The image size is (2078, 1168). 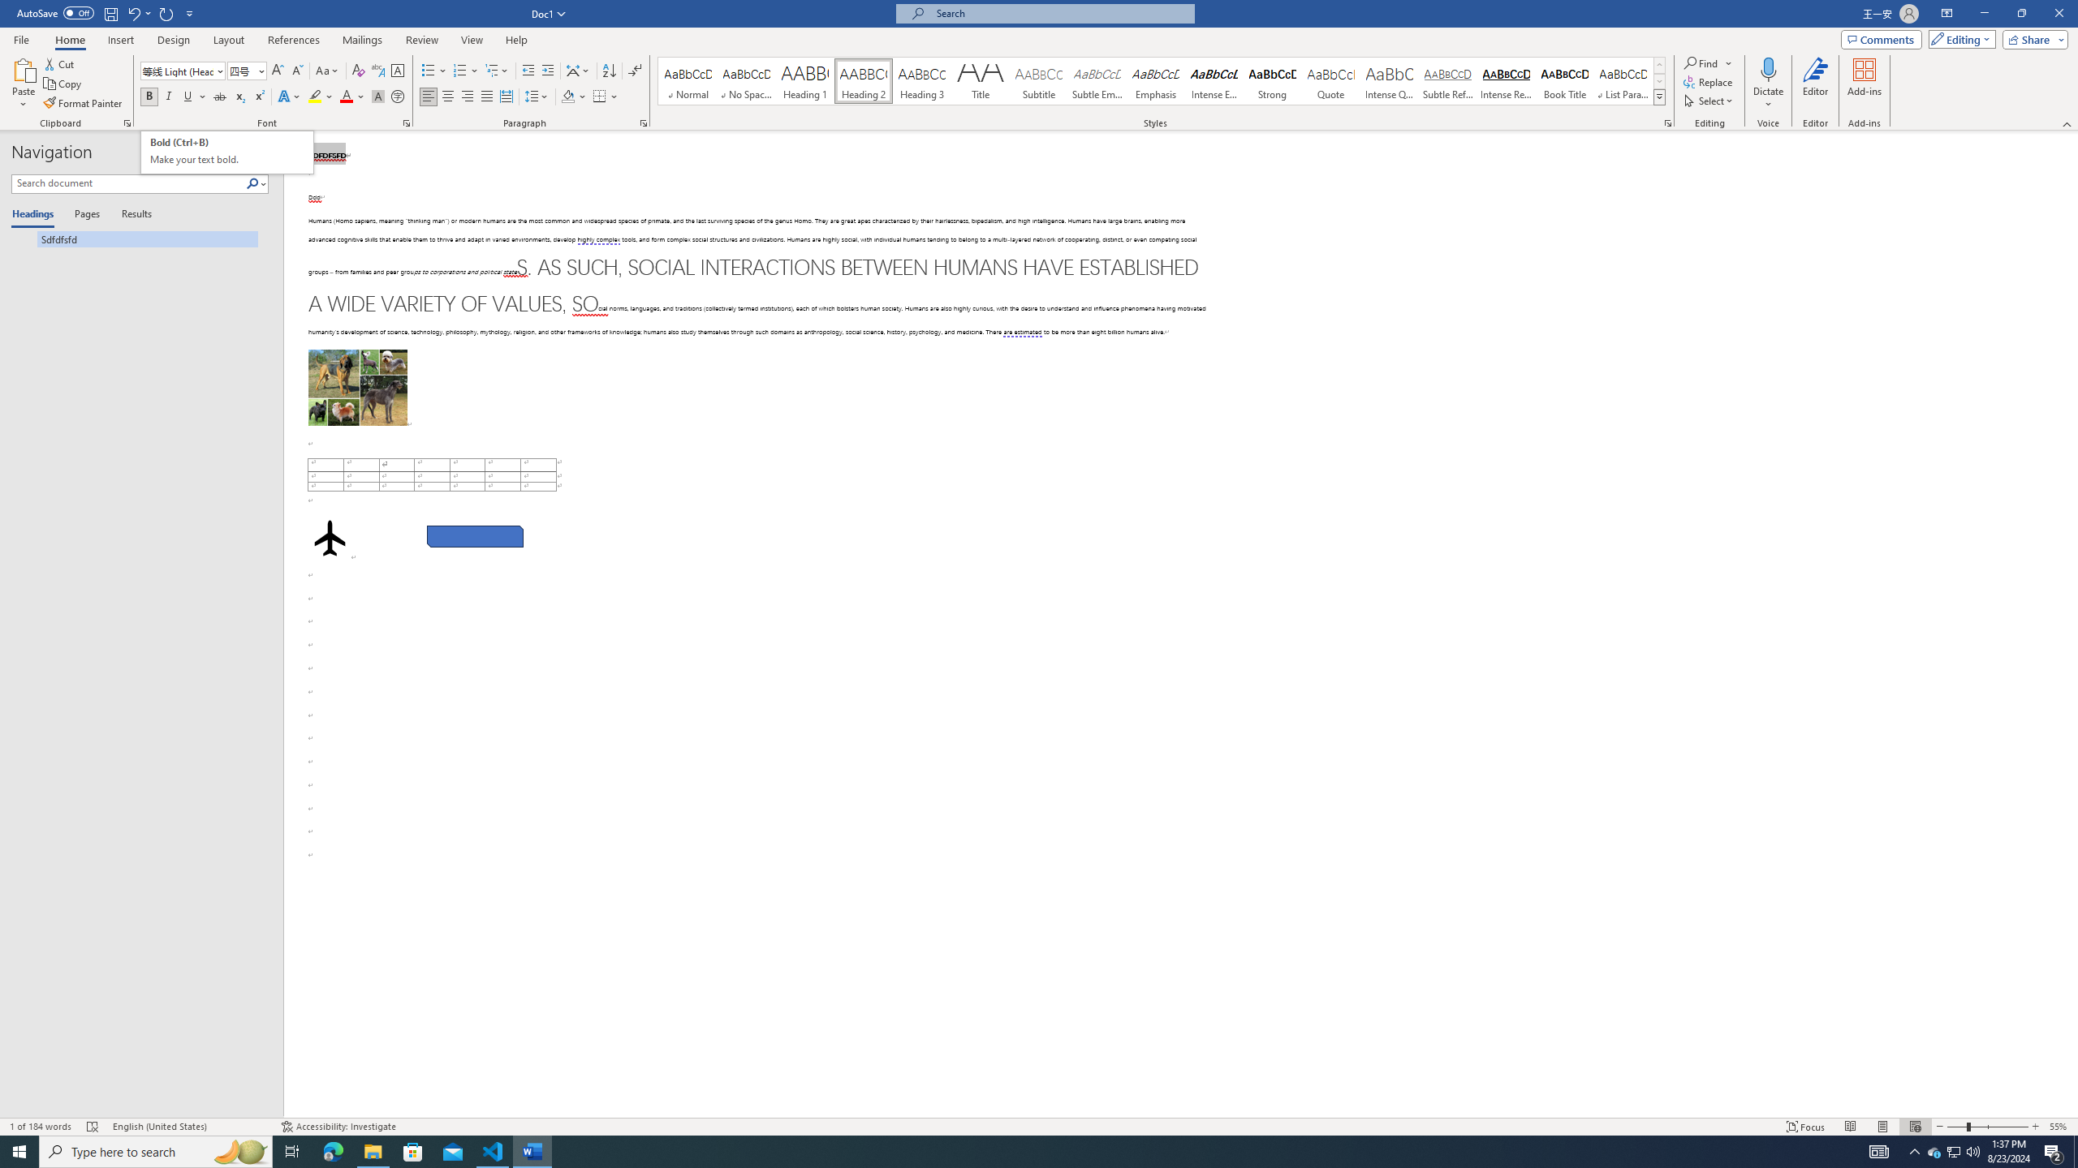 What do you see at coordinates (981, 81) in the screenshot?
I see `Title` at bounding box center [981, 81].